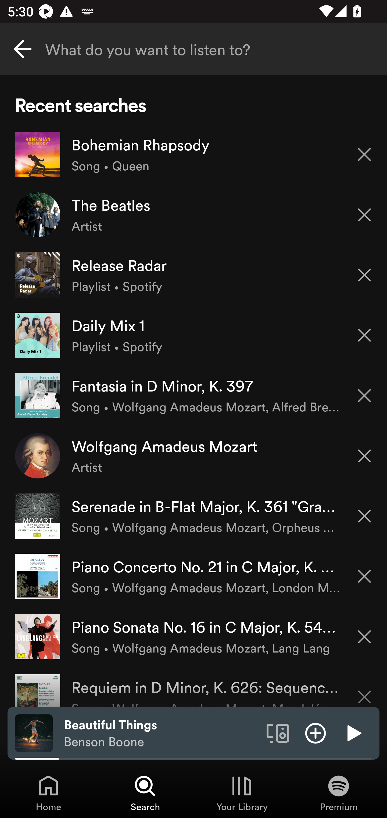 This screenshot has width=387, height=818. I want to click on Cancel, so click(23, 49).